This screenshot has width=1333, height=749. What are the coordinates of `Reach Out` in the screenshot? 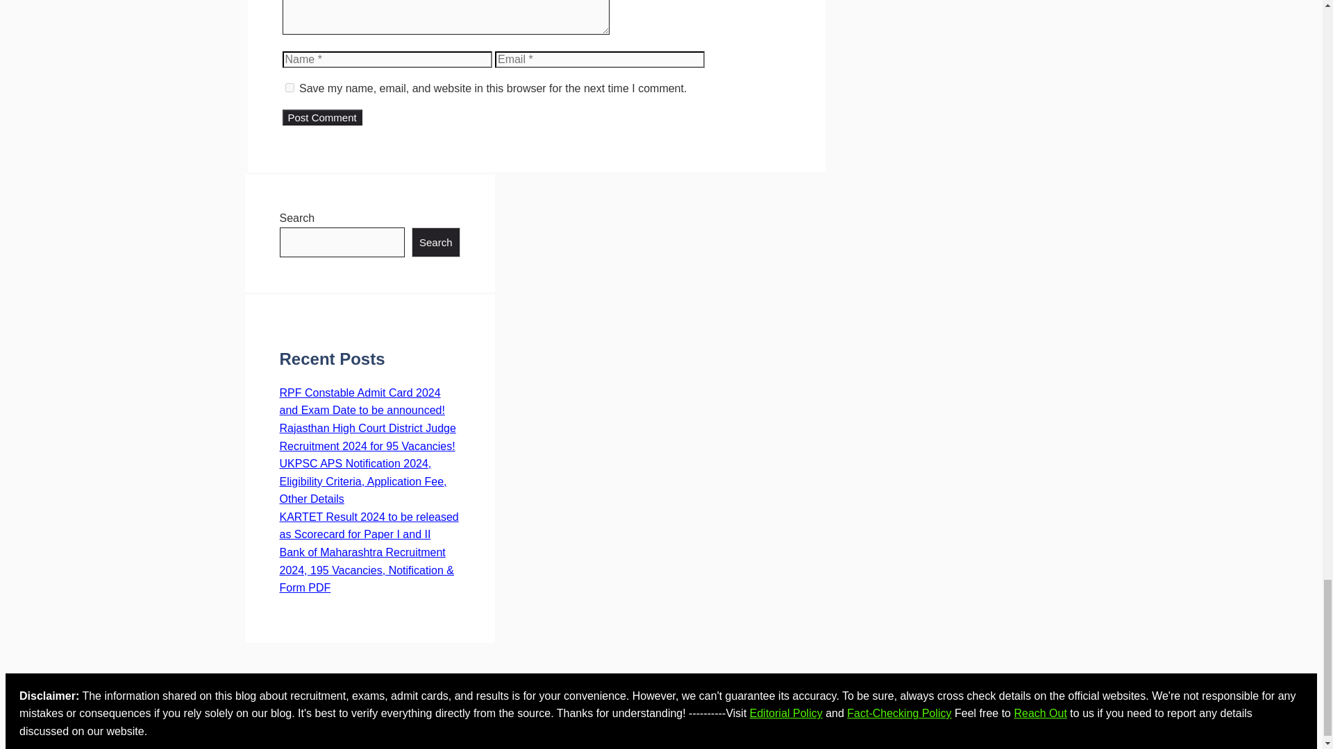 It's located at (1040, 713).